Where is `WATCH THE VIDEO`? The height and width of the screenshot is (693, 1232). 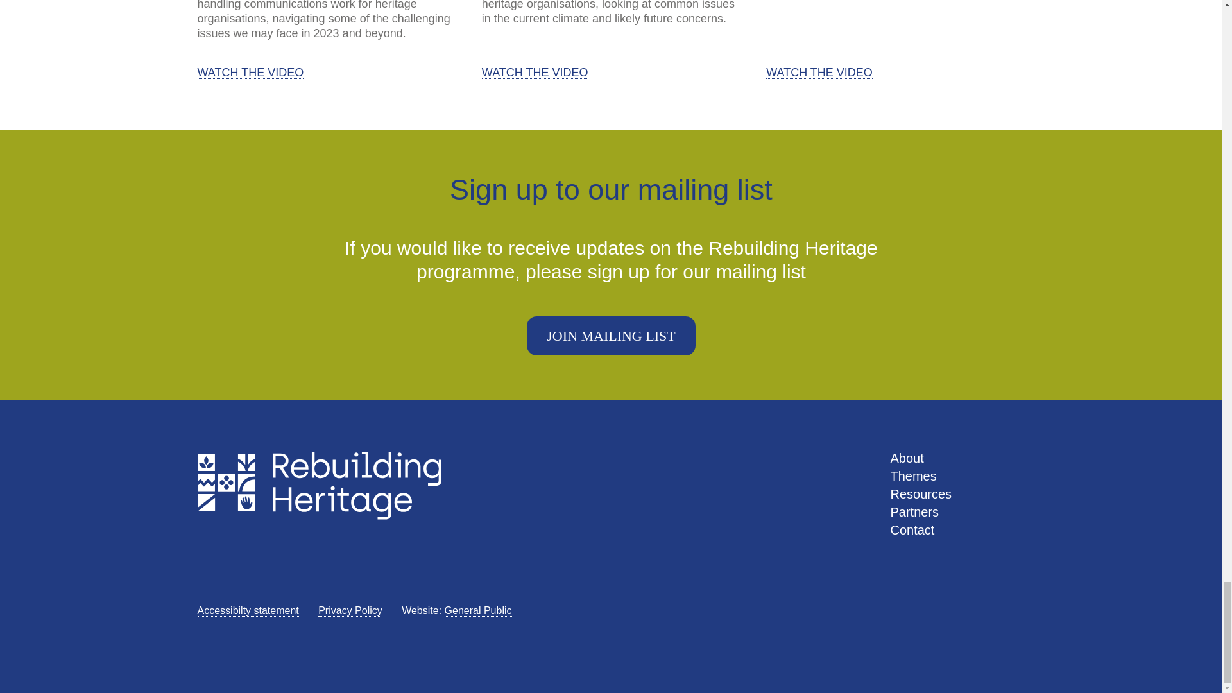 WATCH THE VIDEO is located at coordinates (819, 73).